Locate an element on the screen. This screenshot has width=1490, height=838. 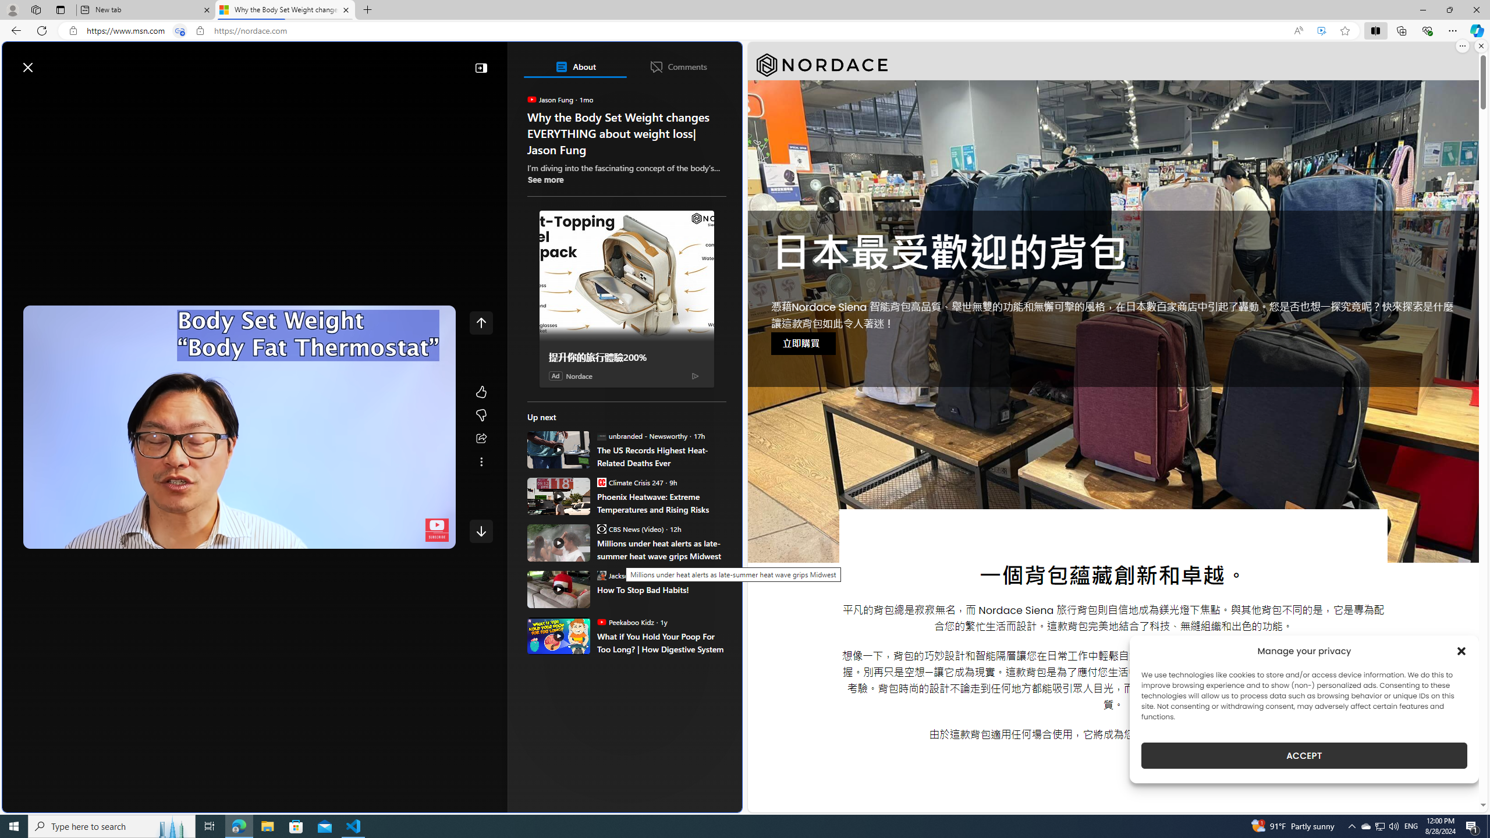
Watch is located at coordinates (146, 95).